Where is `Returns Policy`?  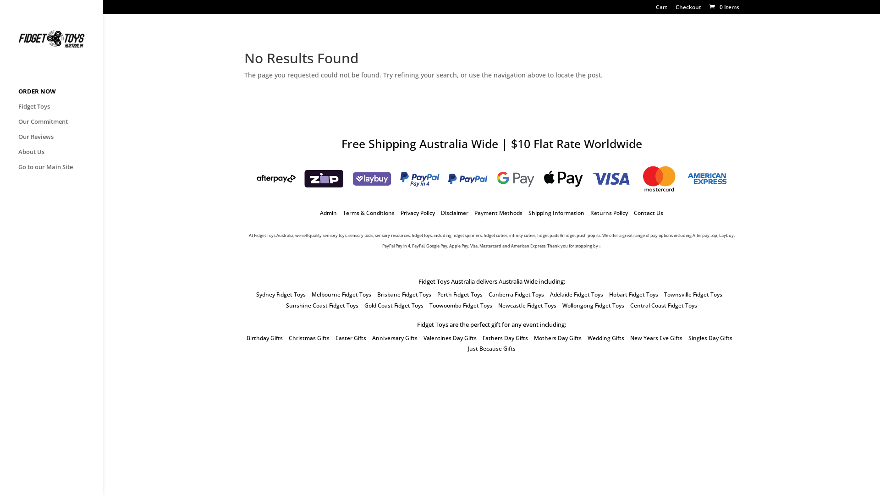
Returns Policy is located at coordinates (609, 213).